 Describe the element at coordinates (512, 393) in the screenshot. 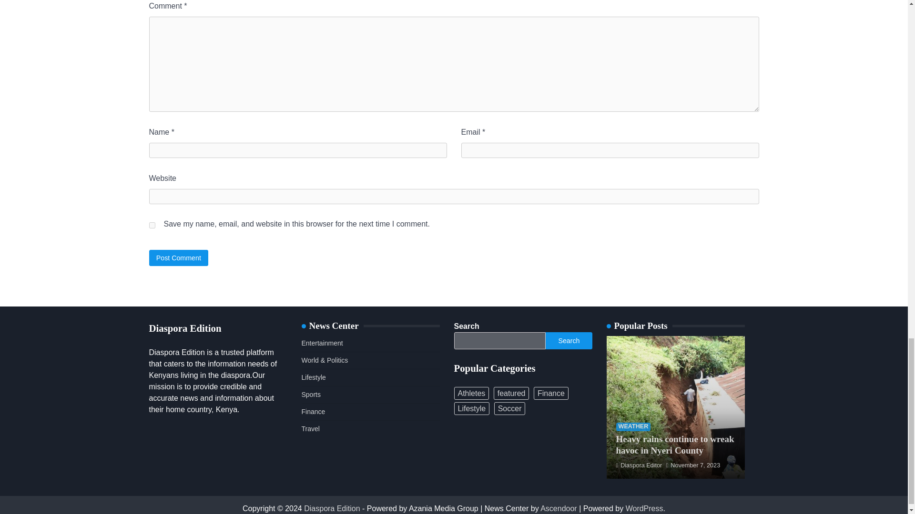

I see `featured` at that location.